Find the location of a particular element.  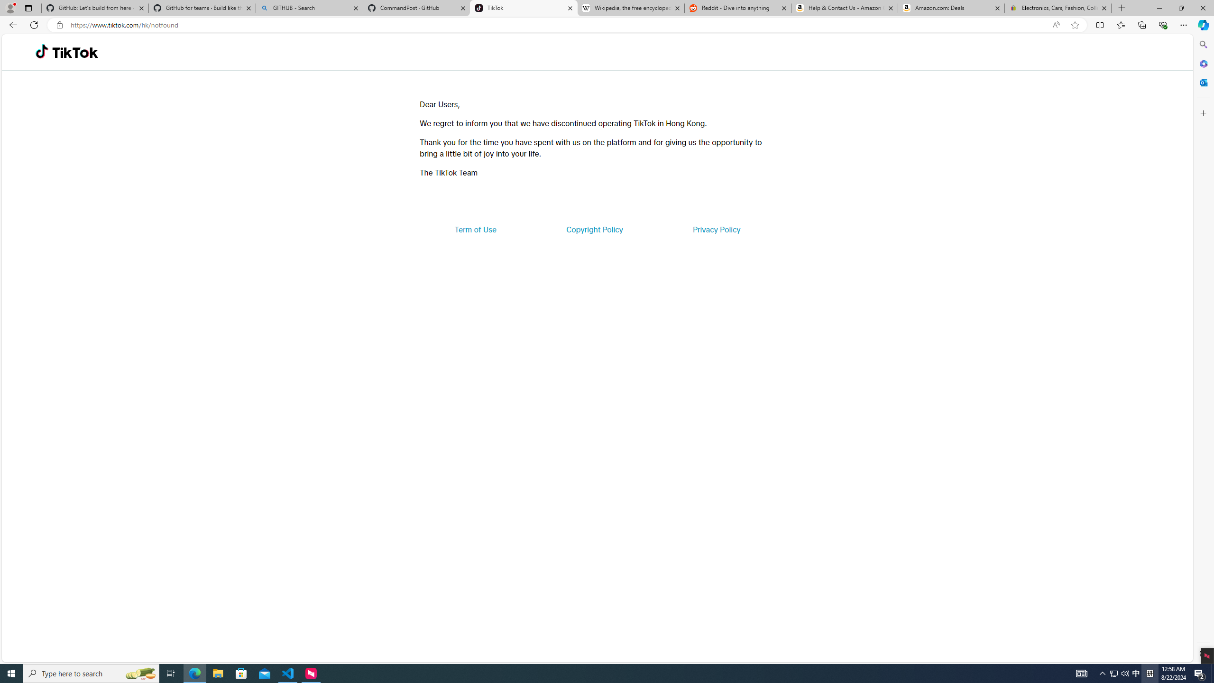

Reddit - Dive into anything is located at coordinates (738, 8).